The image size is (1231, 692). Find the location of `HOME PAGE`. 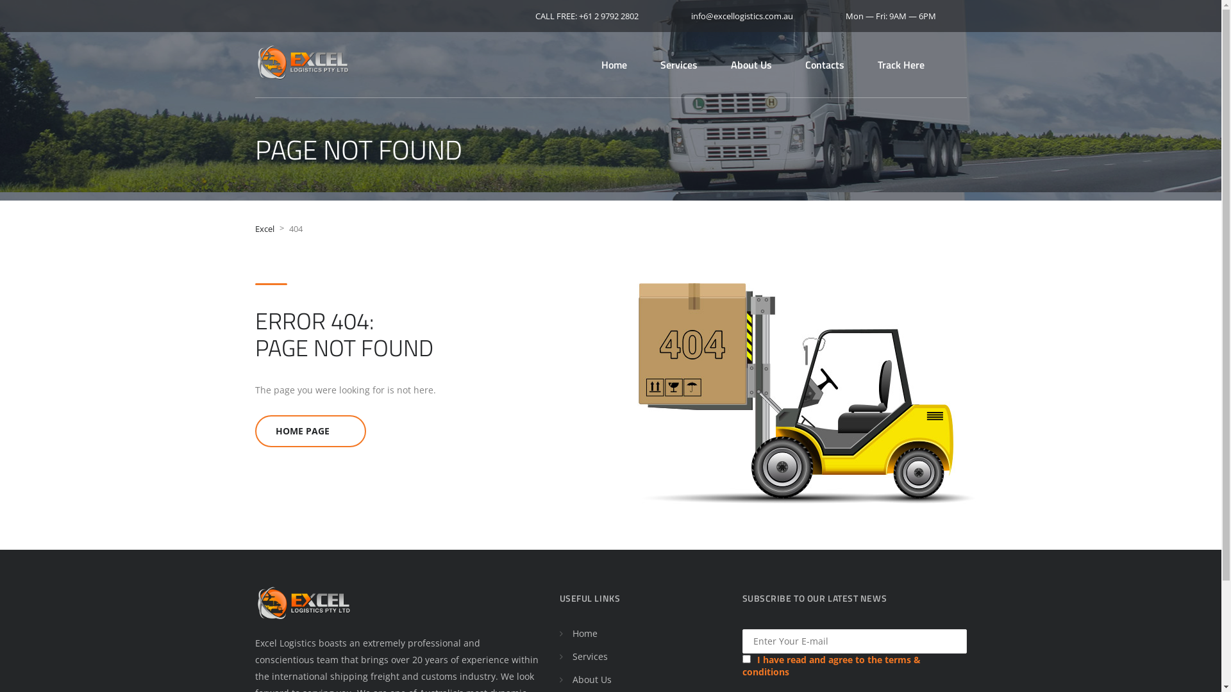

HOME PAGE is located at coordinates (310, 431).